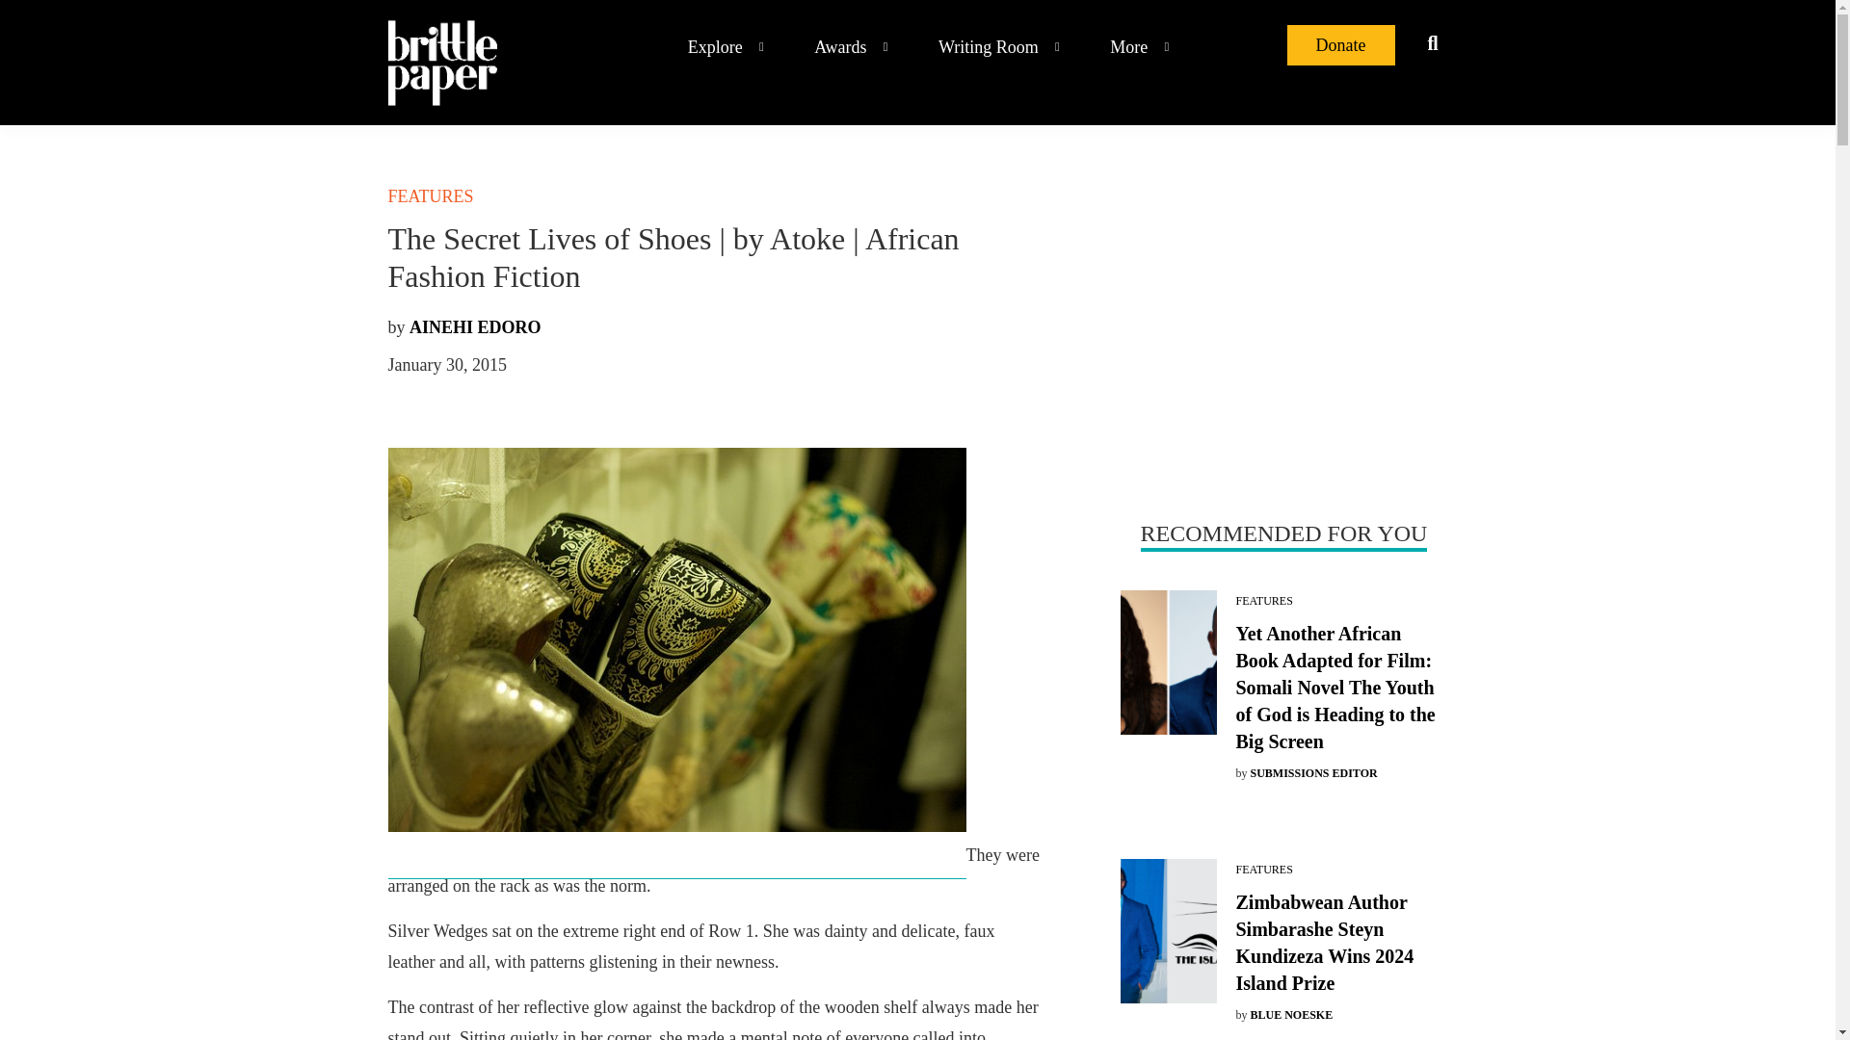 The width and height of the screenshot is (1850, 1040). Describe the element at coordinates (1282, 318) in the screenshot. I see `Advertisement` at that location.